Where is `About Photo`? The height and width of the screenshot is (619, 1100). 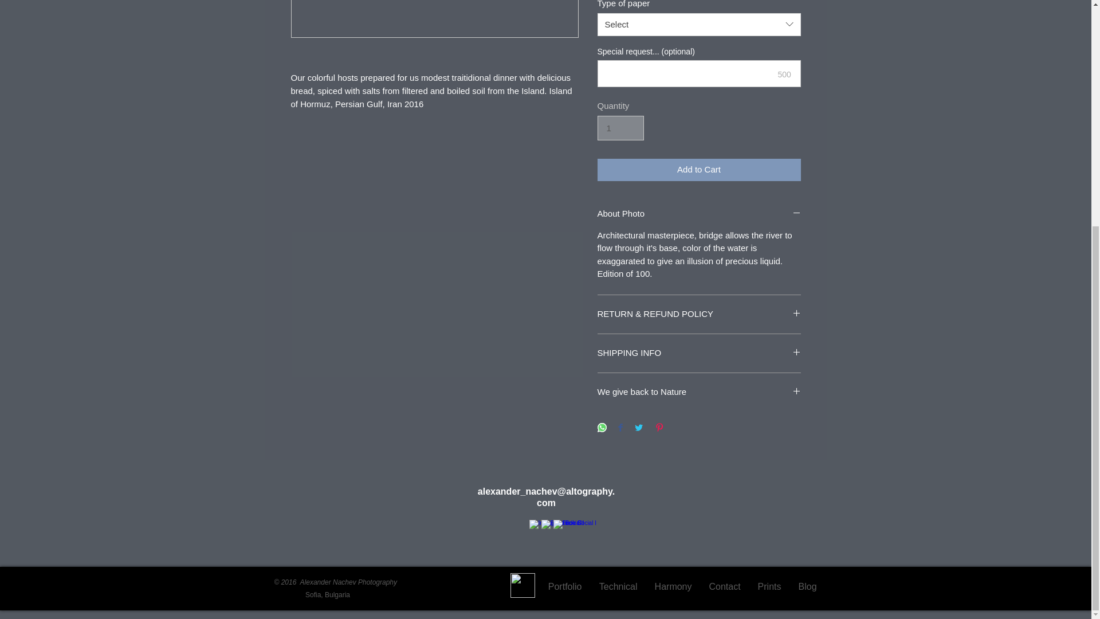 About Photo is located at coordinates (699, 214).